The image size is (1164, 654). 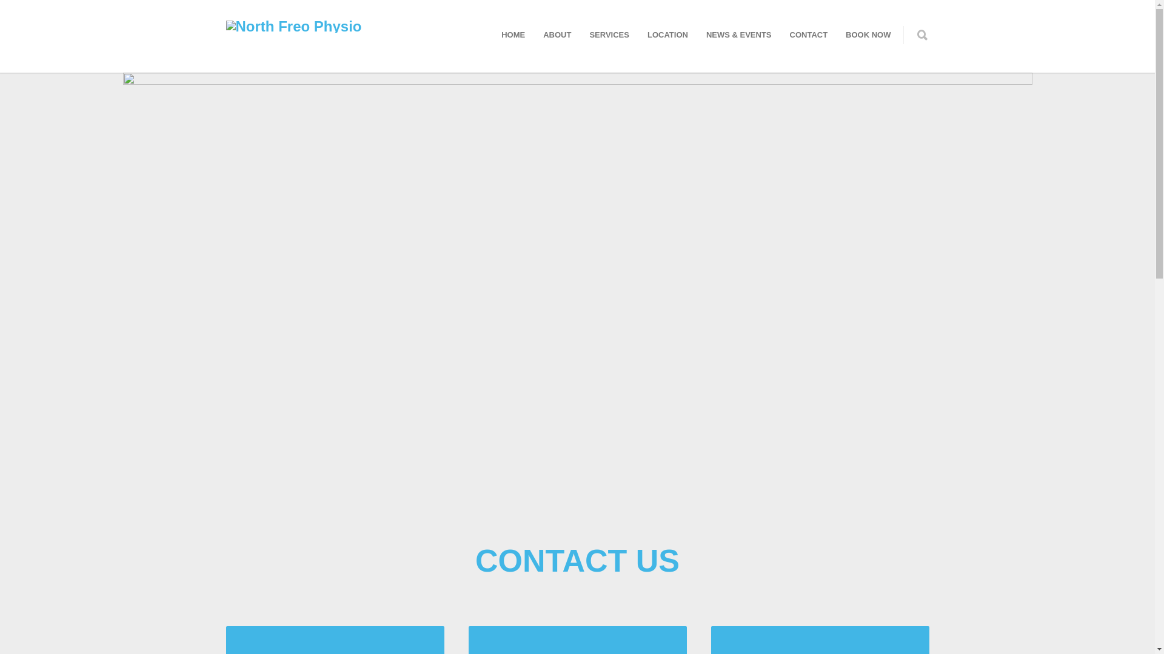 What do you see at coordinates (513, 35) in the screenshot?
I see `HOME` at bounding box center [513, 35].